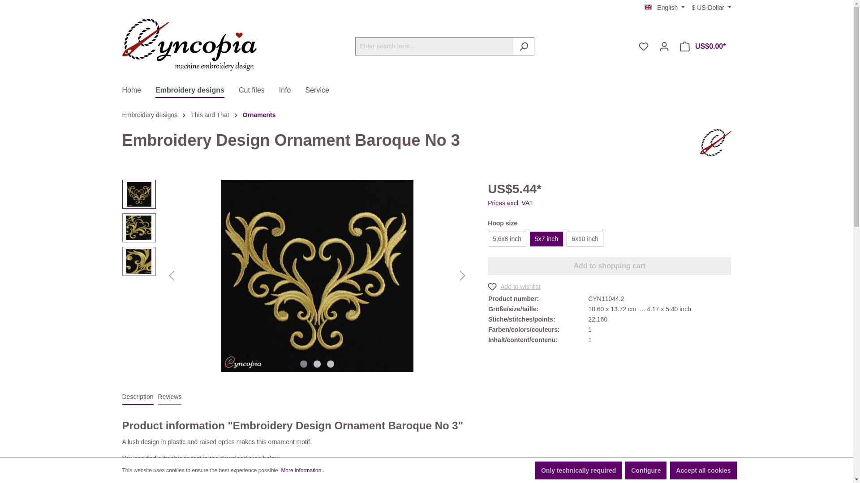 This screenshot has width=860, height=483. Describe the element at coordinates (197, 91) in the screenshot. I see `Embroidery designs` at that location.